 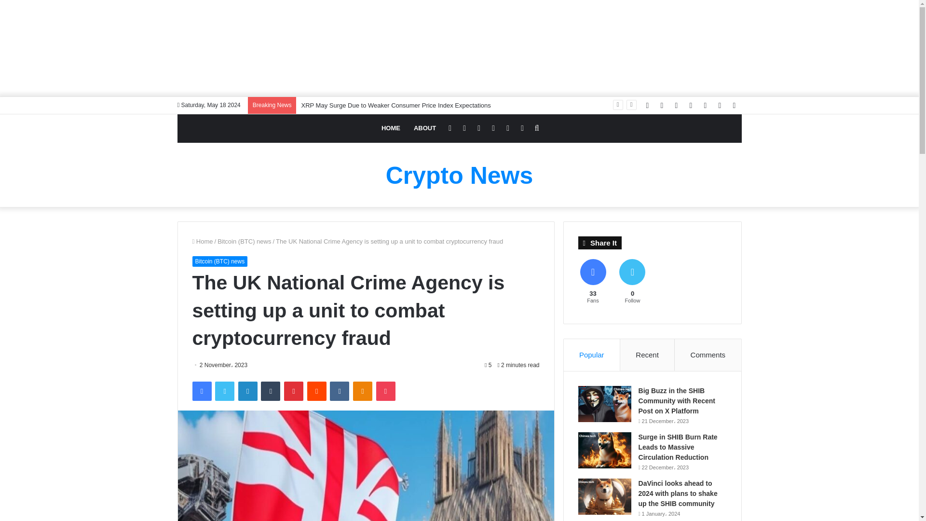 What do you see at coordinates (294, 391) in the screenshot?
I see `Pinterest` at bounding box center [294, 391].